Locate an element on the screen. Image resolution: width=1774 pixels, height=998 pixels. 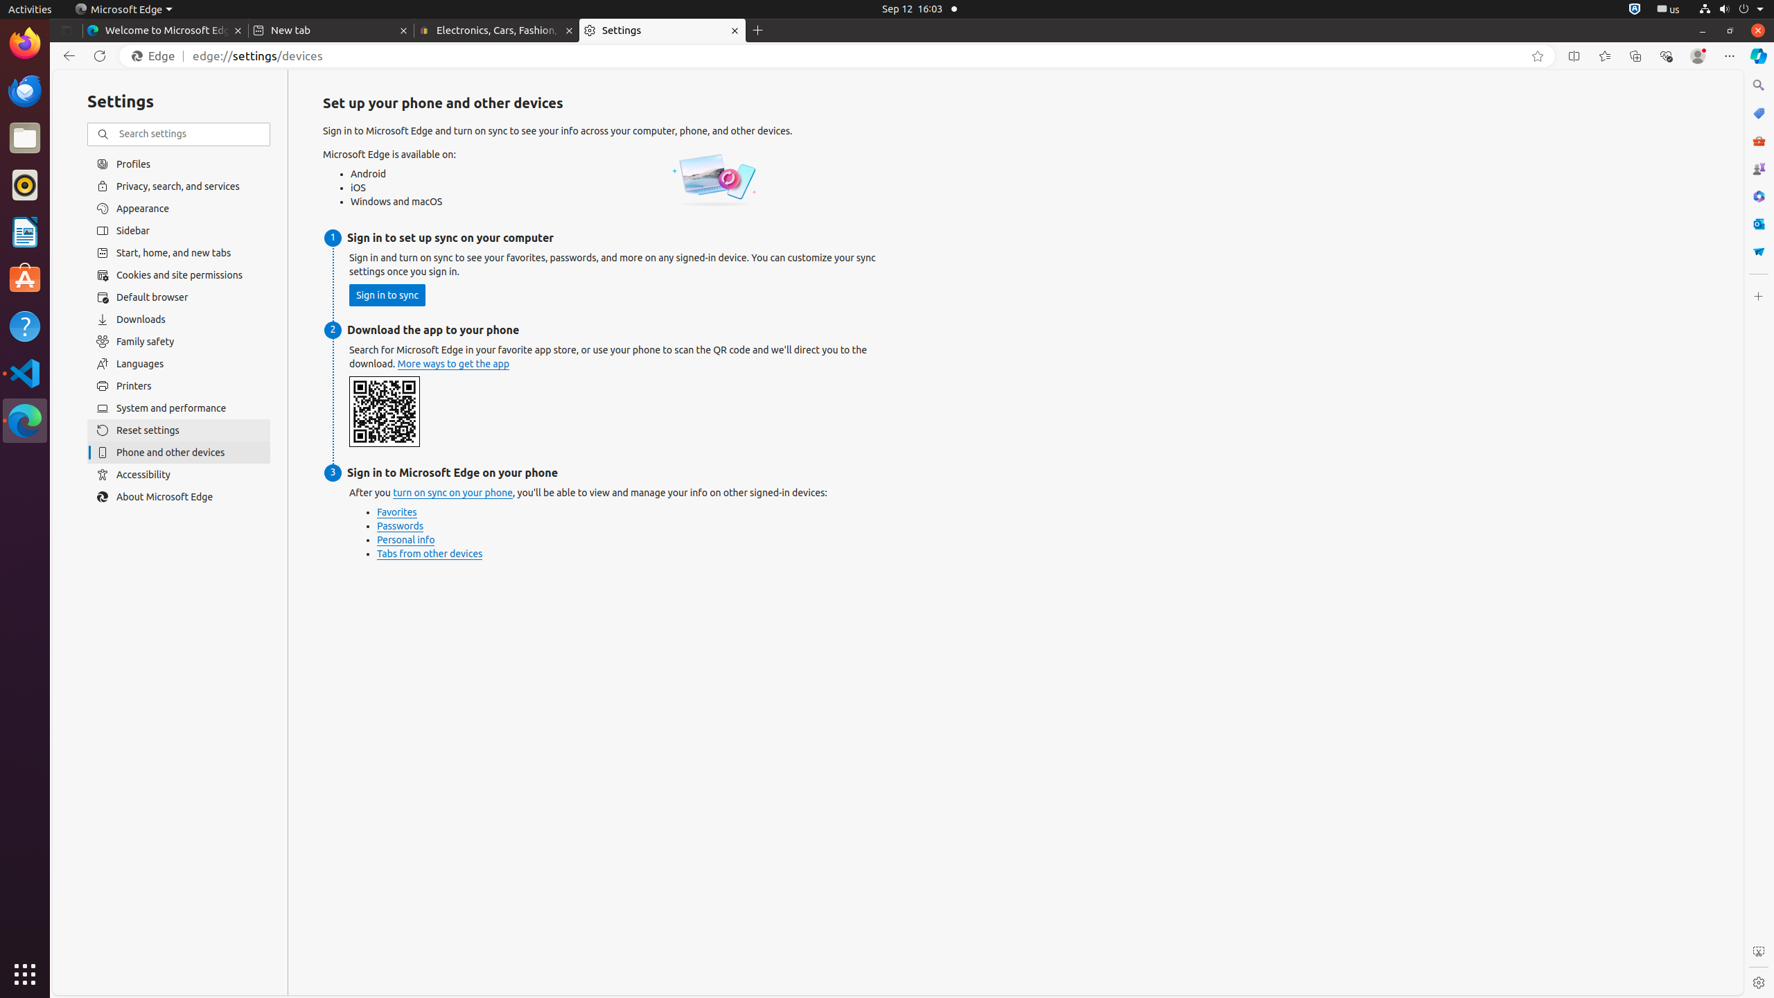
Privacy, search, and services is located at coordinates (179, 186).